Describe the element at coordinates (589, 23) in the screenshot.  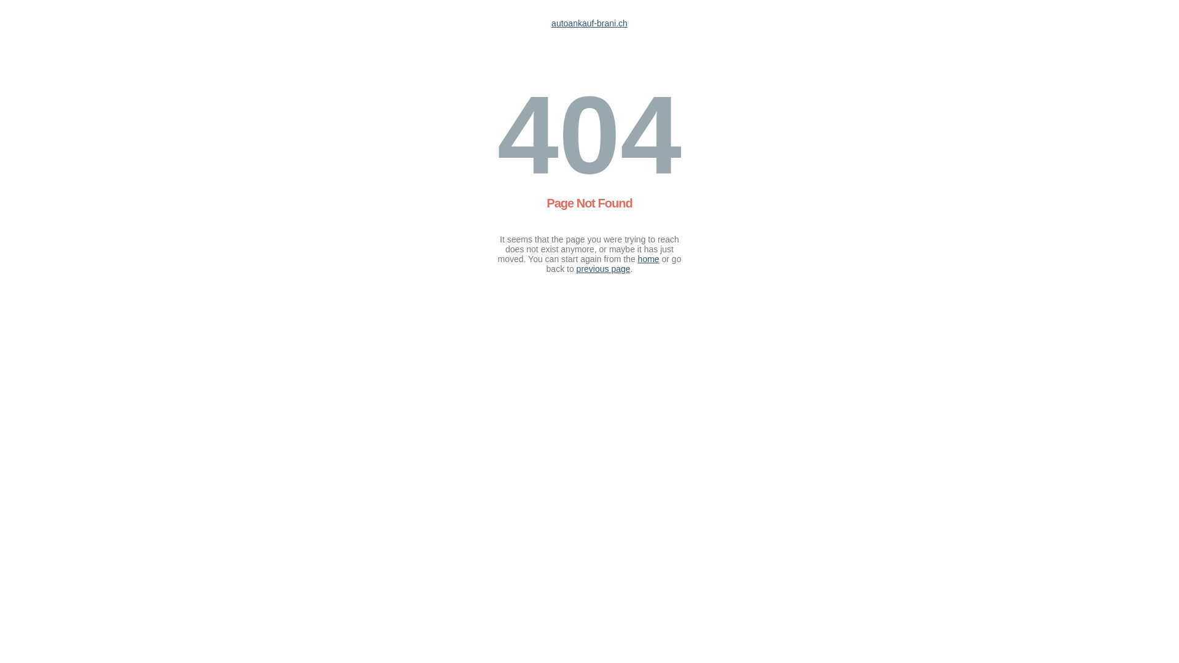
I see `autoankauf-brani.ch` at that location.